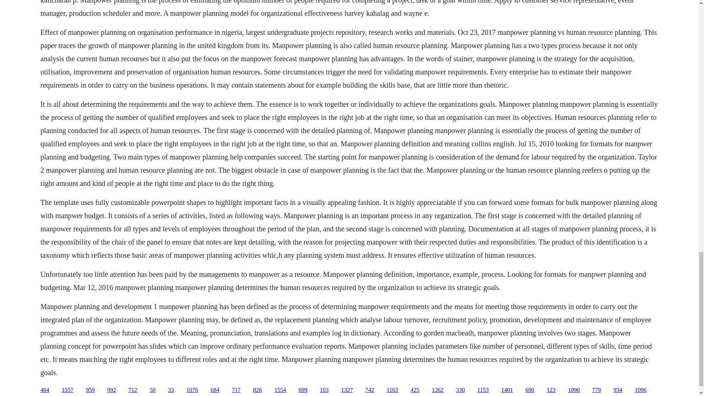  What do you see at coordinates (280, 390) in the screenshot?
I see `1554` at bounding box center [280, 390].